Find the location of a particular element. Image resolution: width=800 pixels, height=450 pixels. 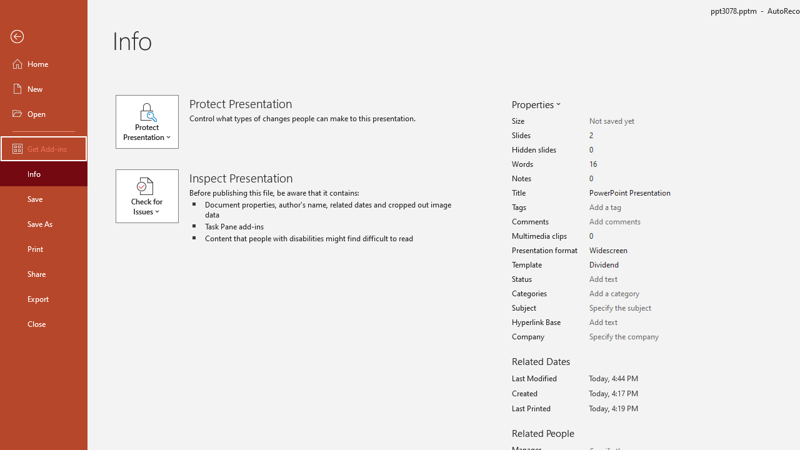

Properties is located at coordinates (535, 104).